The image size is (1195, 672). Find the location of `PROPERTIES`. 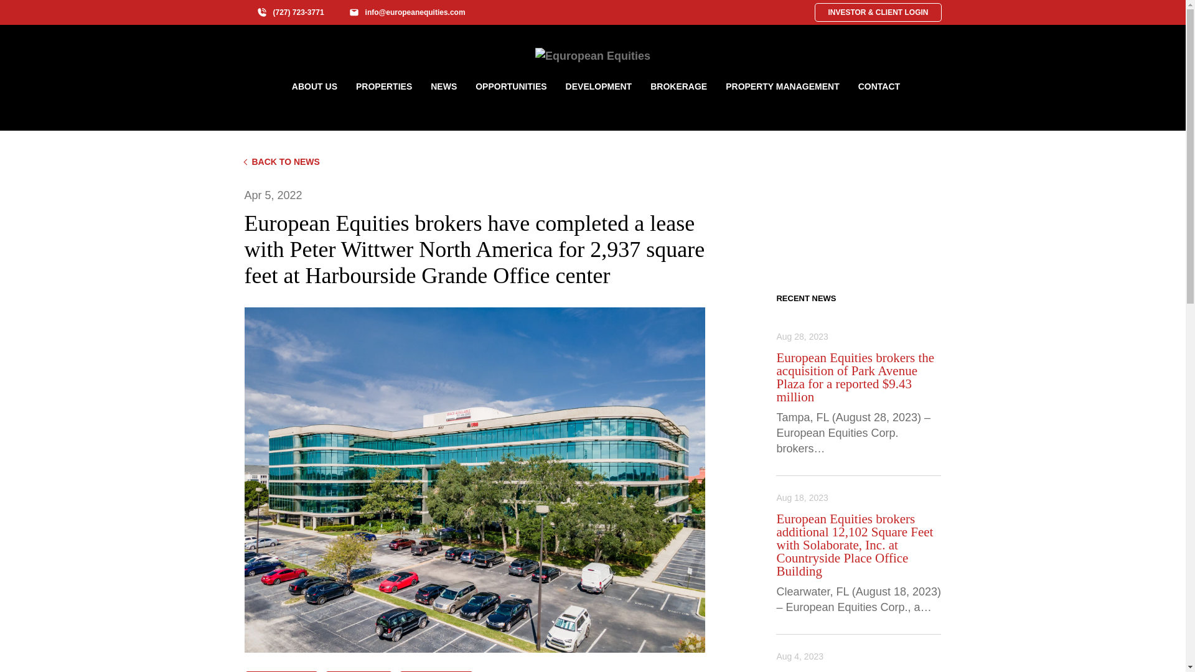

PROPERTIES is located at coordinates (384, 86).